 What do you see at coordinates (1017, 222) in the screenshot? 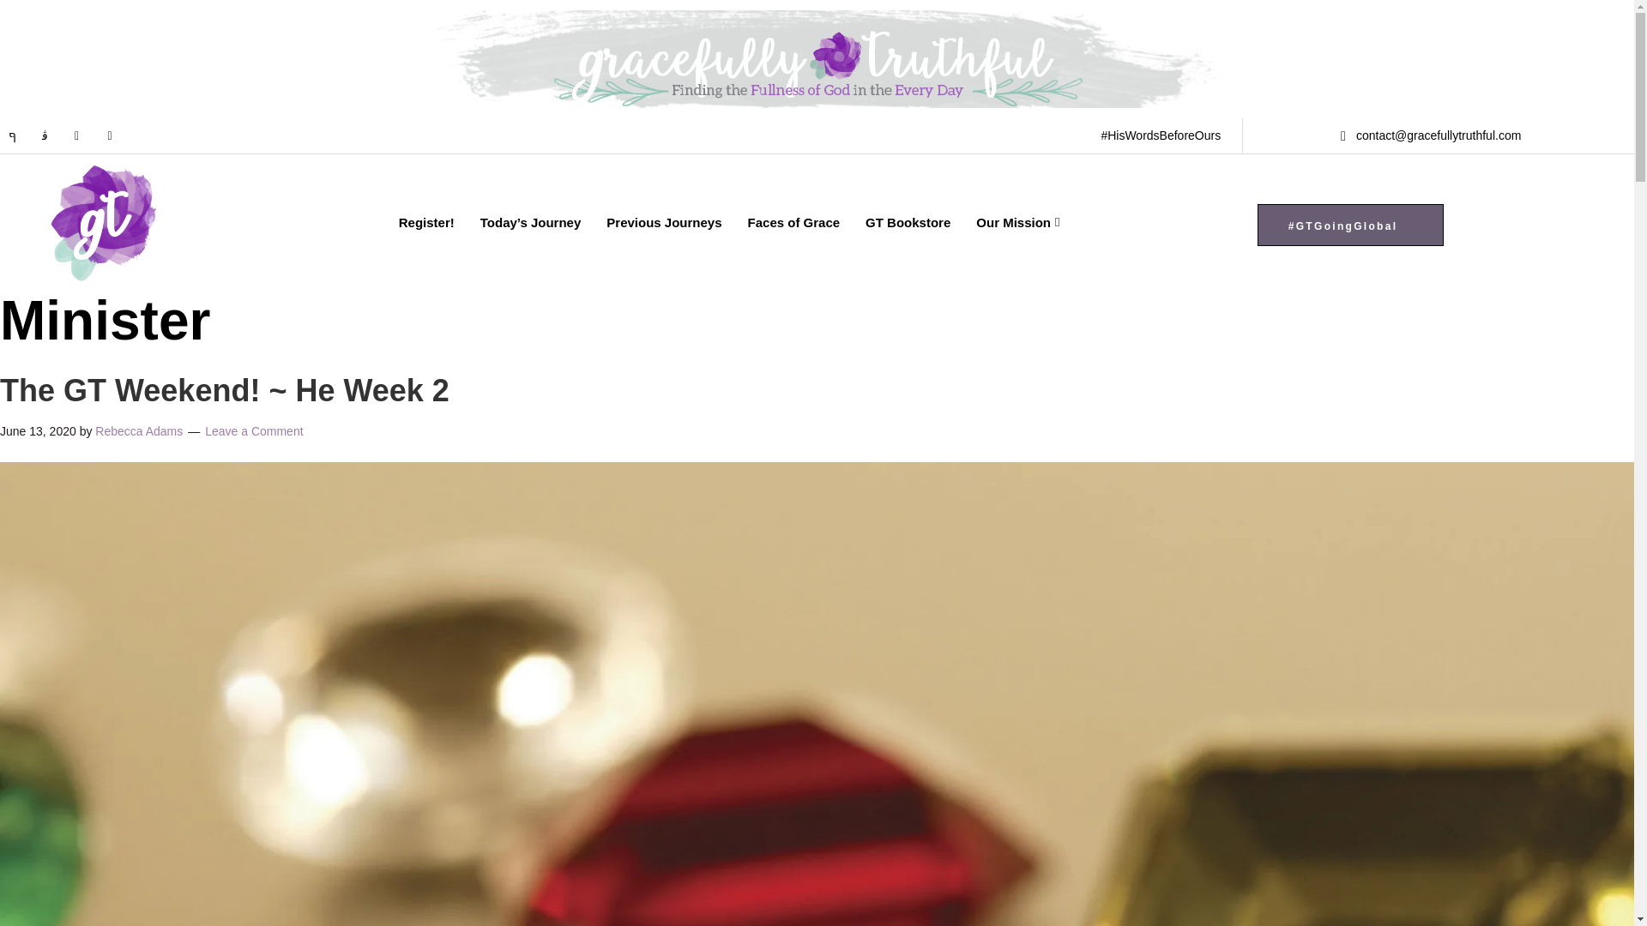
I see `Our Mission` at bounding box center [1017, 222].